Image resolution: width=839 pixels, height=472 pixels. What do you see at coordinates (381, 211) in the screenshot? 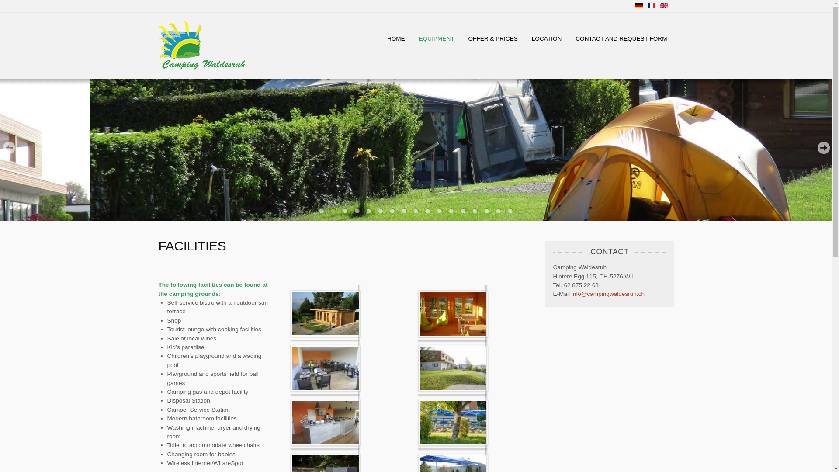
I see `6` at bounding box center [381, 211].